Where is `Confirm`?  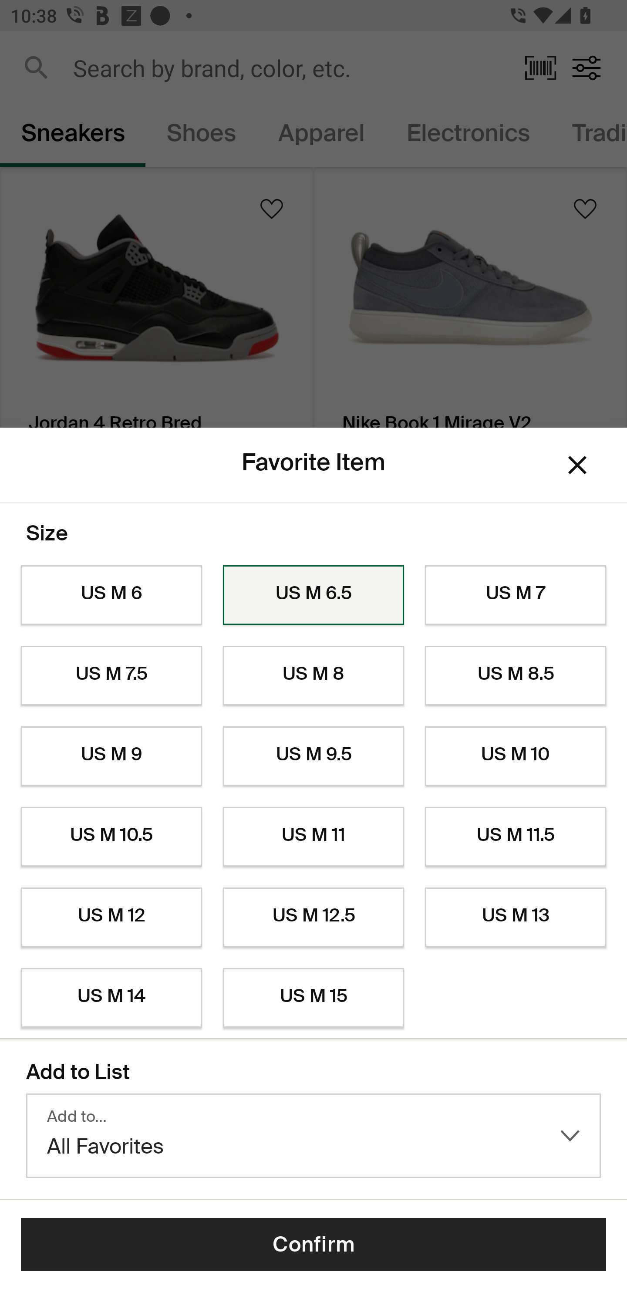 Confirm is located at coordinates (313, 1245).